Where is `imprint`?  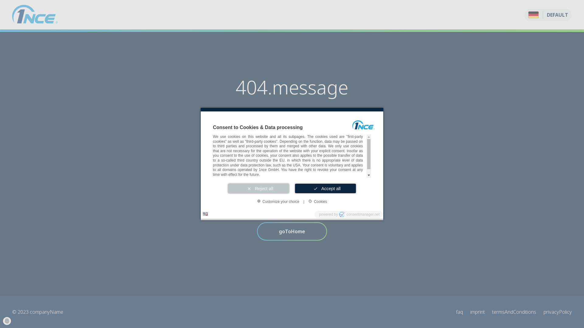 imprint is located at coordinates (478, 312).